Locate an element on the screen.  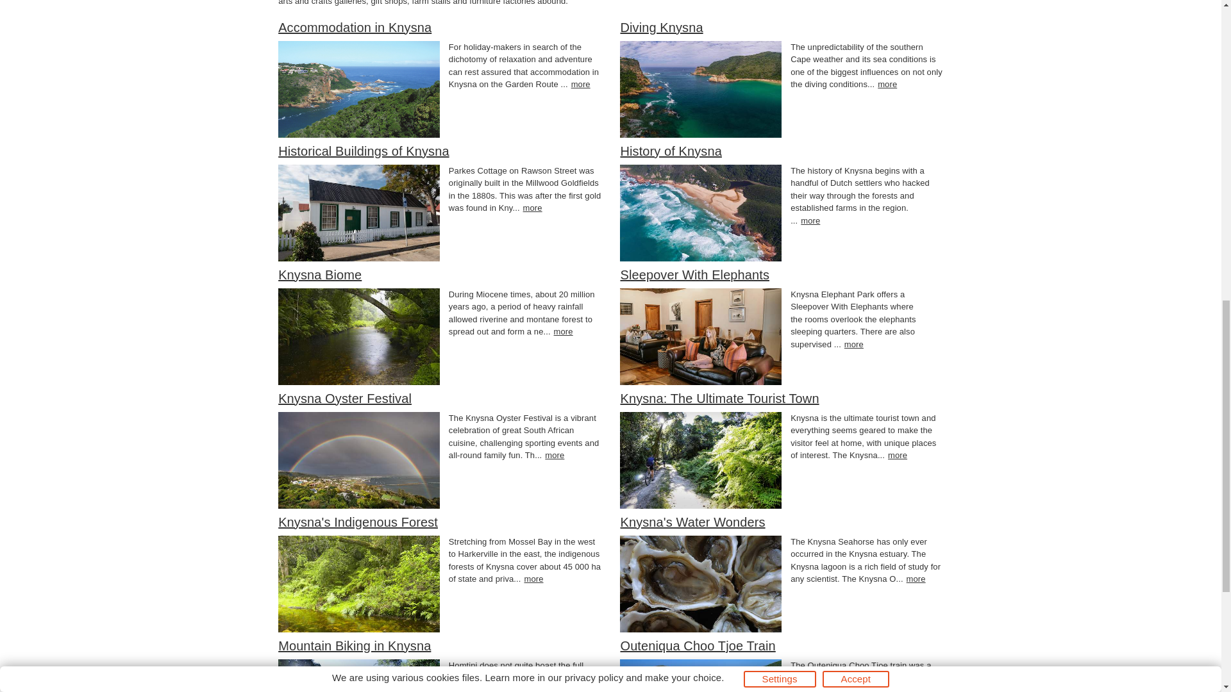
Mountain Biking in Knysna is located at coordinates (354, 646).